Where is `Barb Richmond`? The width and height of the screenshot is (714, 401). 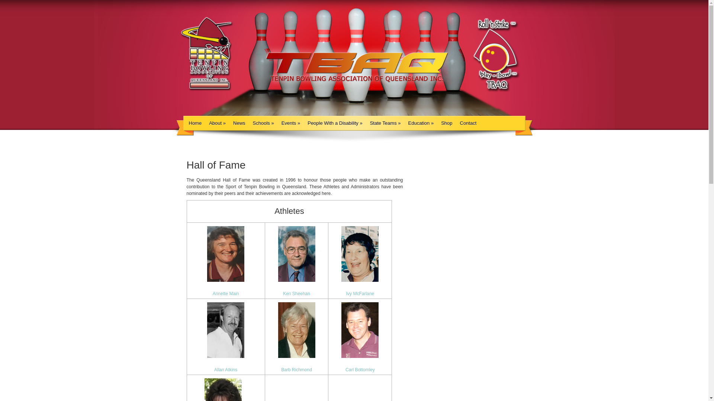 Barb Richmond is located at coordinates (297, 334).